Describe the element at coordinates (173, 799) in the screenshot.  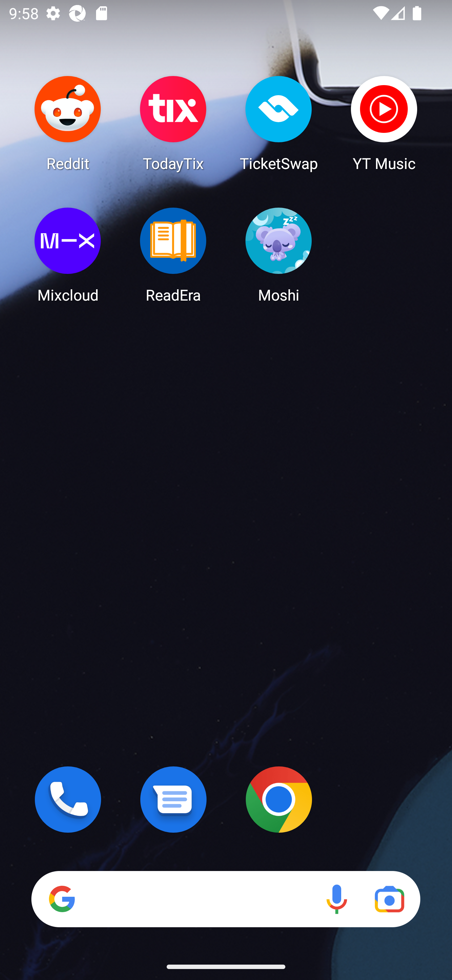
I see `Messages` at that location.